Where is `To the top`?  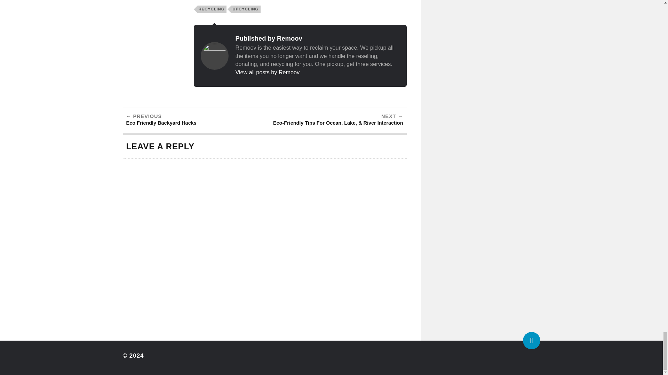 To the top is located at coordinates (531, 340).